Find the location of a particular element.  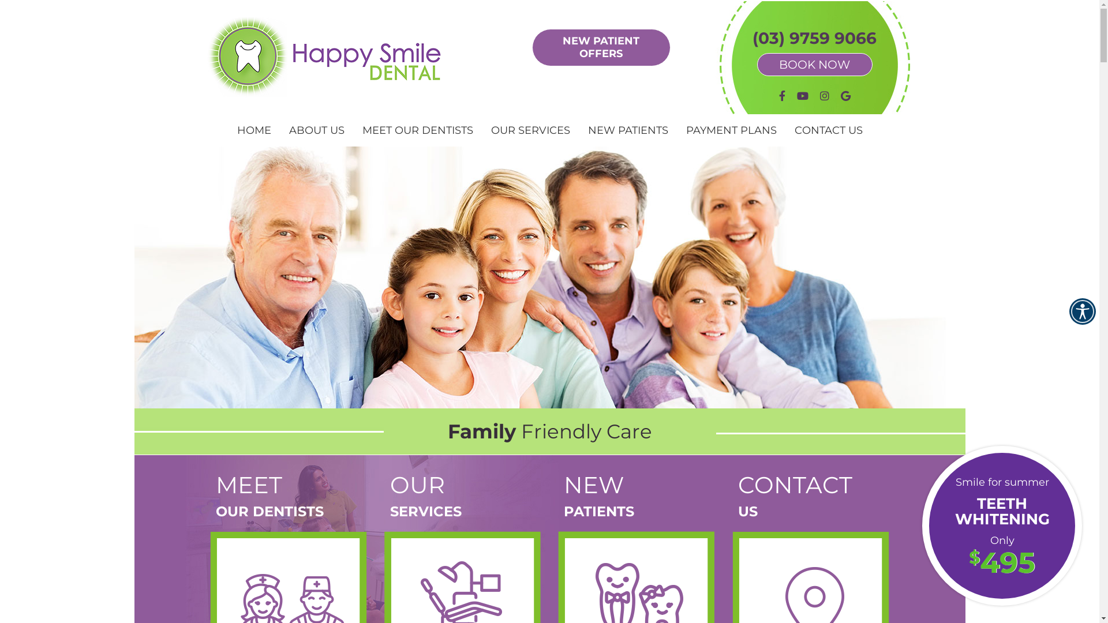

facebook icon link is located at coordinates (783, 96).